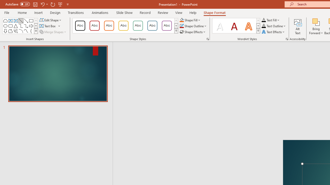 The height and width of the screenshot is (185, 330). I want to click on Rectangle: Rounded Corners, so click(10, 26).